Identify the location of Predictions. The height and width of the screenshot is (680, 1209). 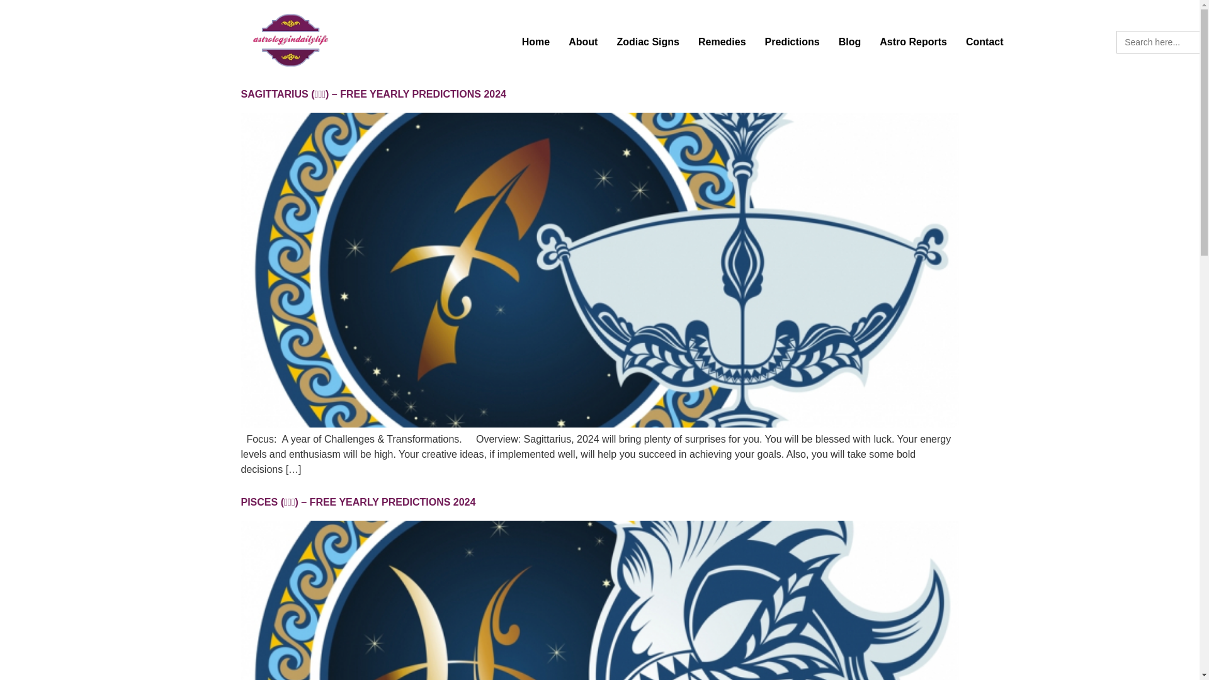
(792, 42).